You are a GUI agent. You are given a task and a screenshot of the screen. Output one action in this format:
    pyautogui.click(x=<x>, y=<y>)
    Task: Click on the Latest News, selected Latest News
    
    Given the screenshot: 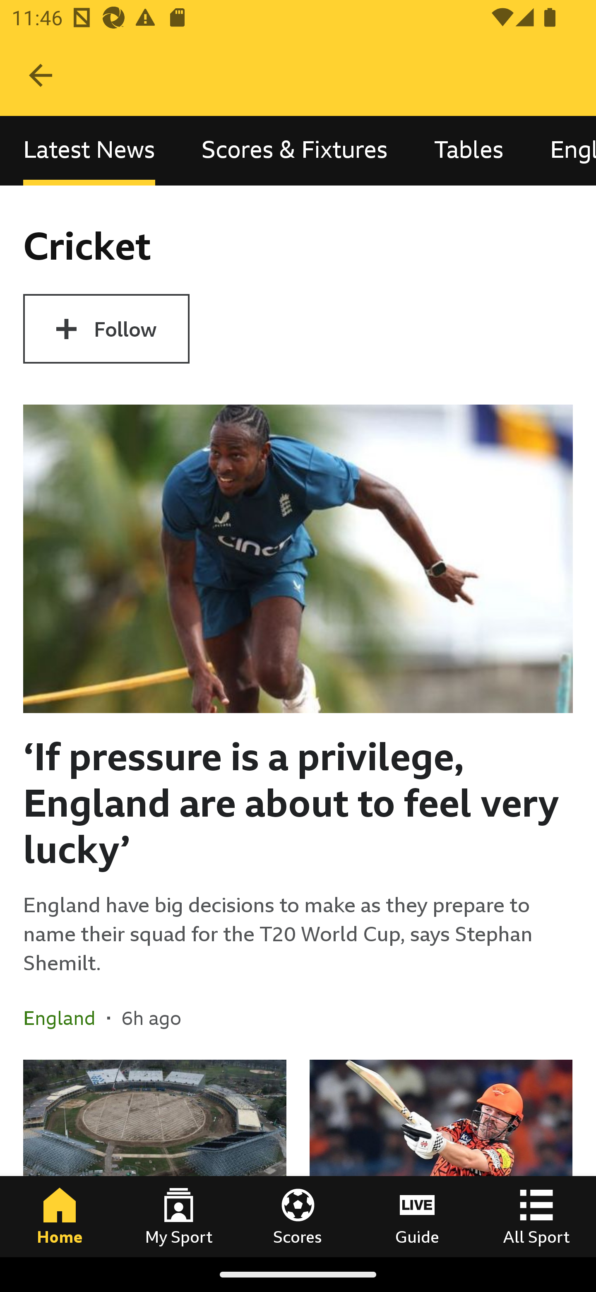 What is the action you would take?
    pyautogui.click(x=89, y=151)
    